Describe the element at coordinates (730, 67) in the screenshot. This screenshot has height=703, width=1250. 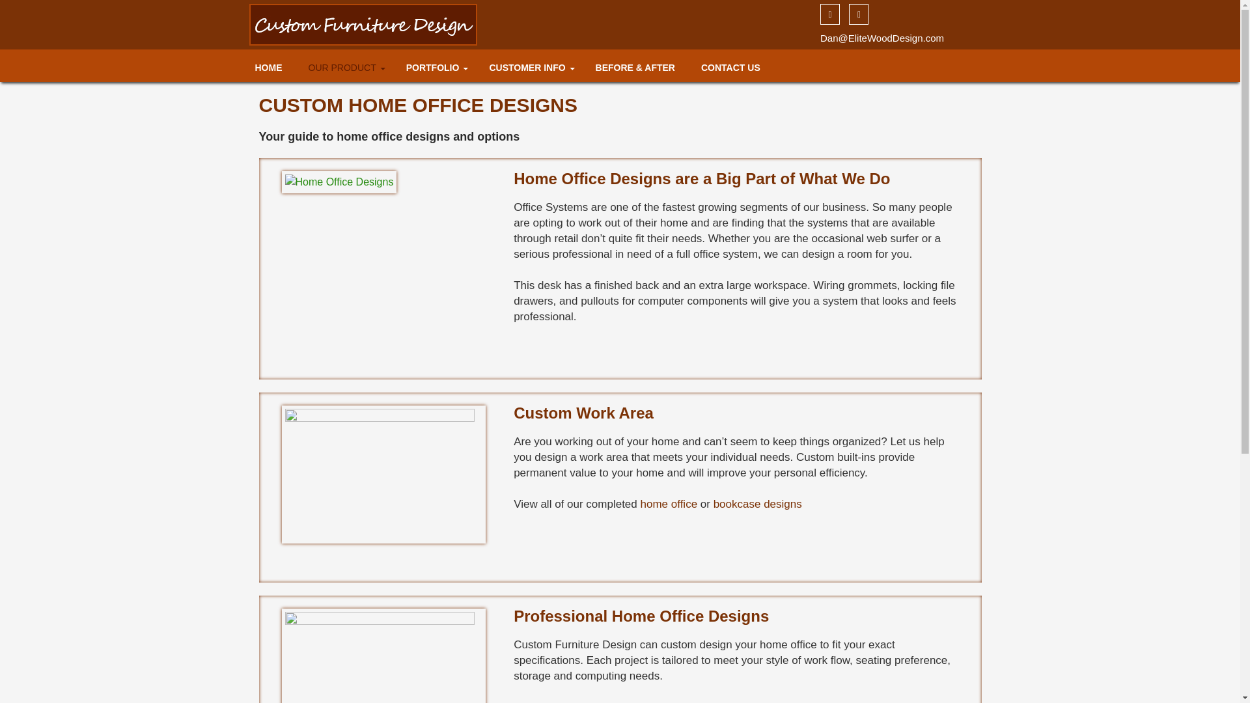
I see `CONTACT US` at that location.